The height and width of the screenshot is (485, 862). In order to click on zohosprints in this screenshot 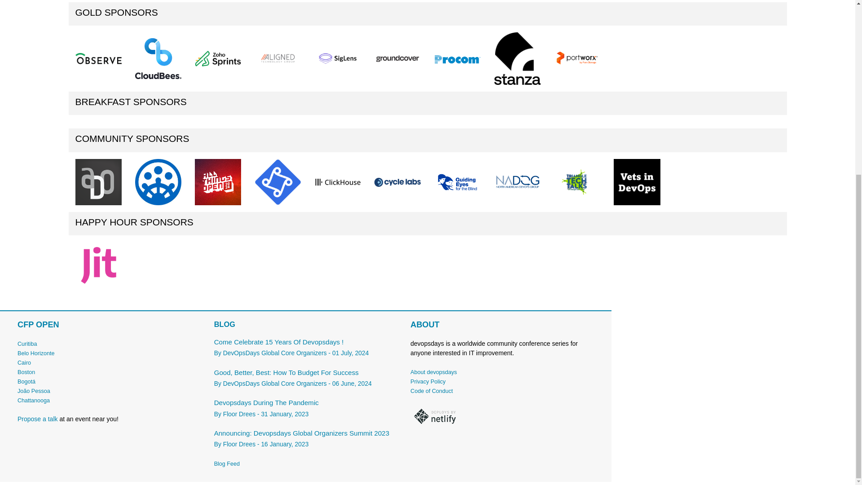, I will do `click(218, 58)`.